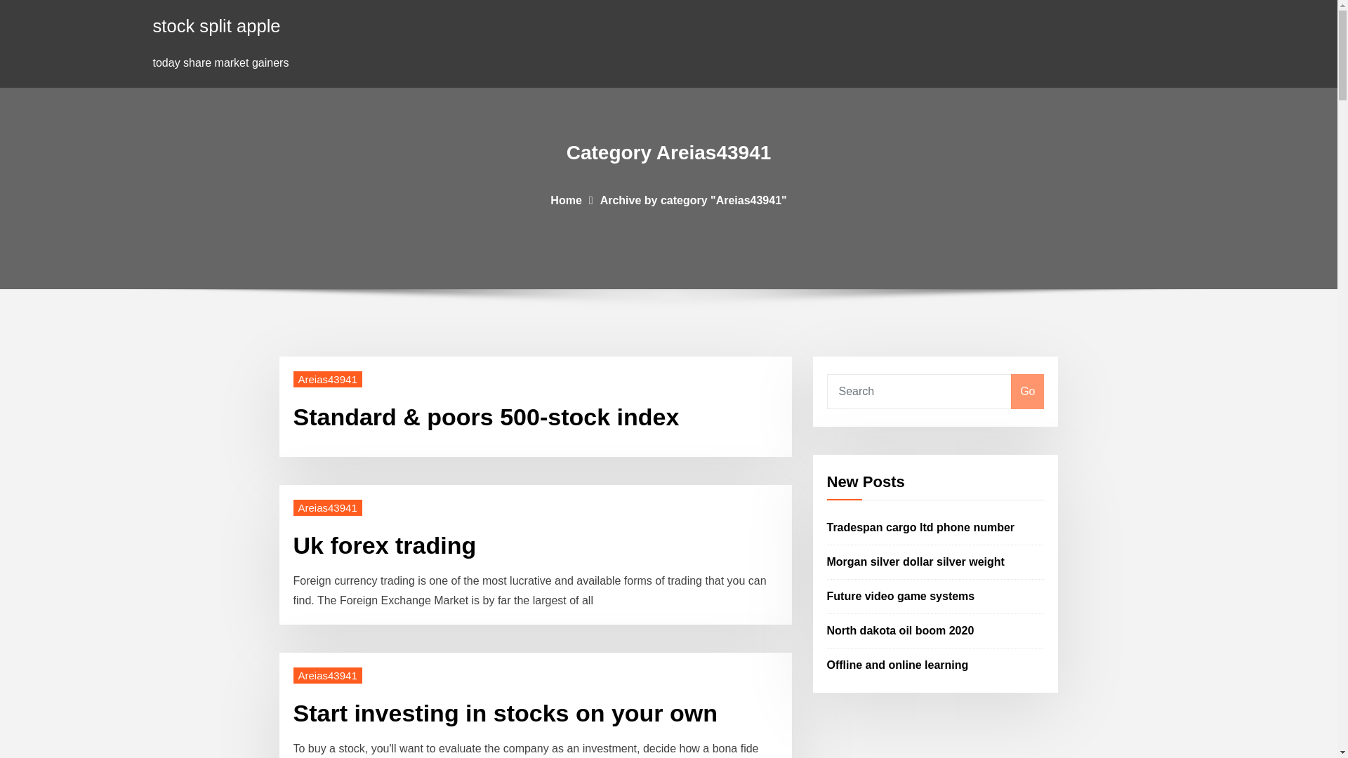 Image resolution: width=1348 pixels, height=758 pixels. What do you see at coordinates (505, 712) in the screenshot?
I see `Start investing in stocks on your own` at bounding box center [505, 712].